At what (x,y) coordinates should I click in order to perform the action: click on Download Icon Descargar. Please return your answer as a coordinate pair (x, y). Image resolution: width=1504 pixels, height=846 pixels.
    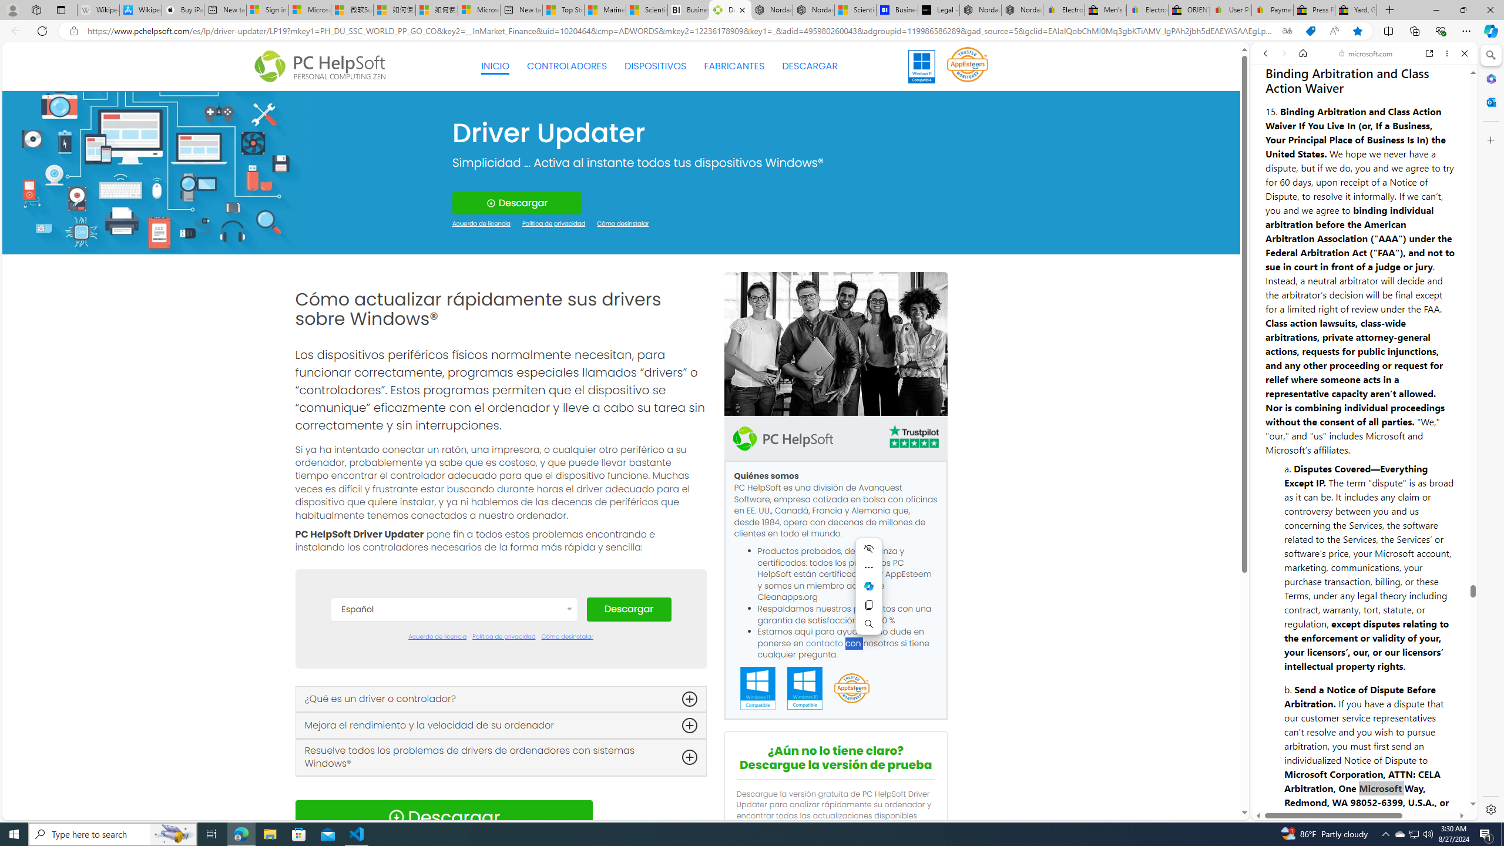
    Looking at the image, I should click on (443, 817).